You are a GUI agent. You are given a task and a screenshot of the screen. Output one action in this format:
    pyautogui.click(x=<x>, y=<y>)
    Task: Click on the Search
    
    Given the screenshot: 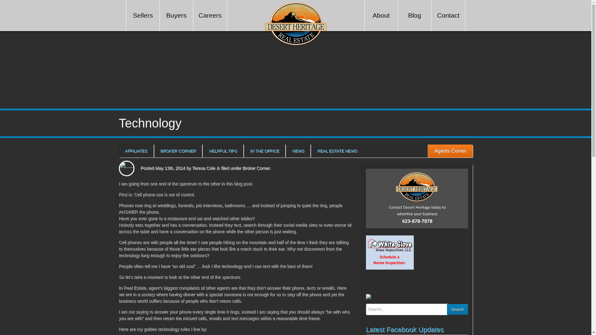 What is the action you would take?
    pyautogui.click(x=458, y=309)
    